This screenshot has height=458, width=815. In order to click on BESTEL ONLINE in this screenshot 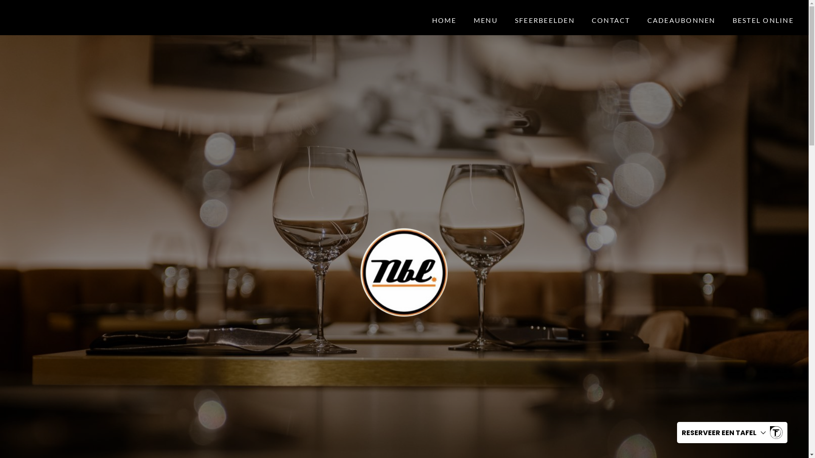, I will do `click(763, 20)`.